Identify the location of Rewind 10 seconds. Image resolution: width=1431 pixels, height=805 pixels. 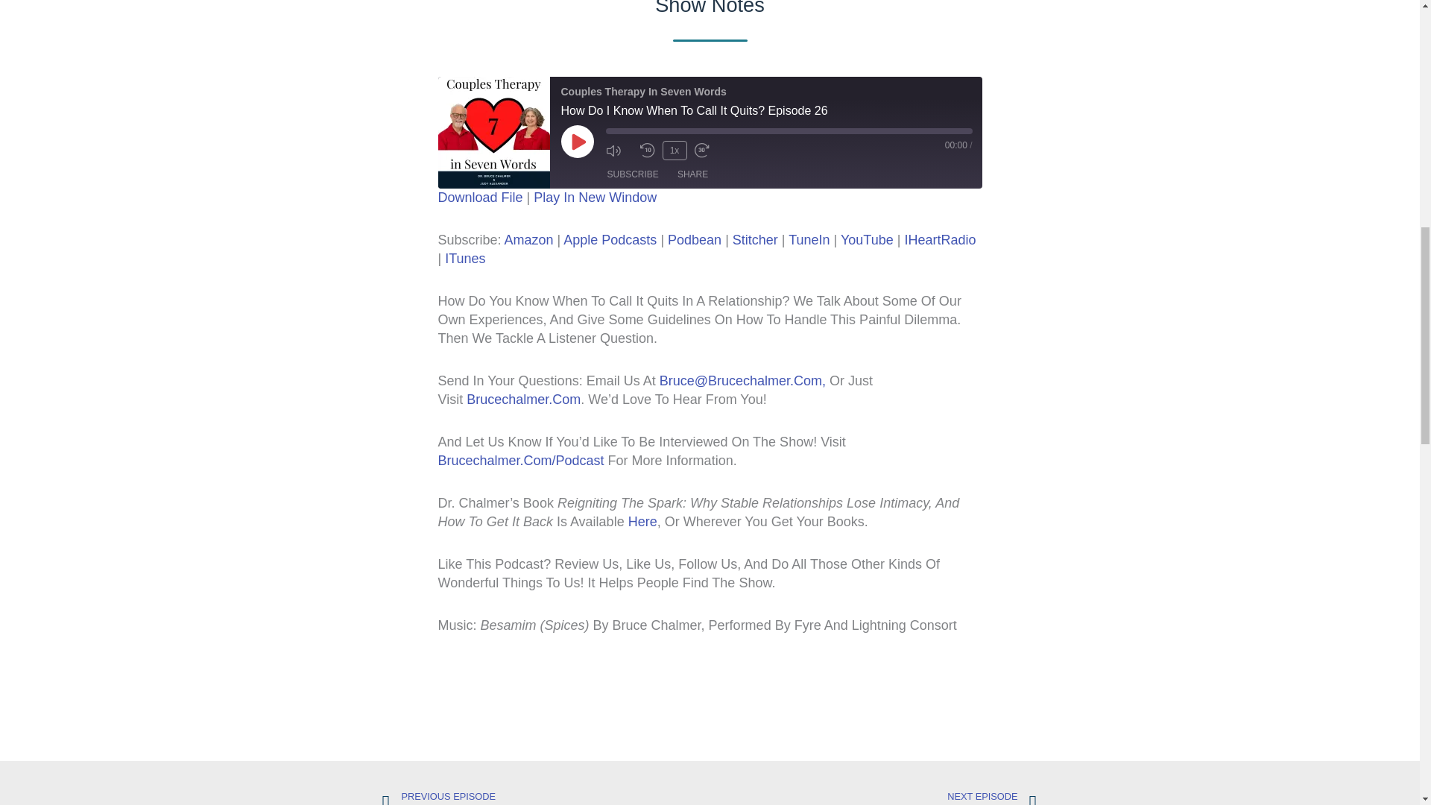
(647, 151).